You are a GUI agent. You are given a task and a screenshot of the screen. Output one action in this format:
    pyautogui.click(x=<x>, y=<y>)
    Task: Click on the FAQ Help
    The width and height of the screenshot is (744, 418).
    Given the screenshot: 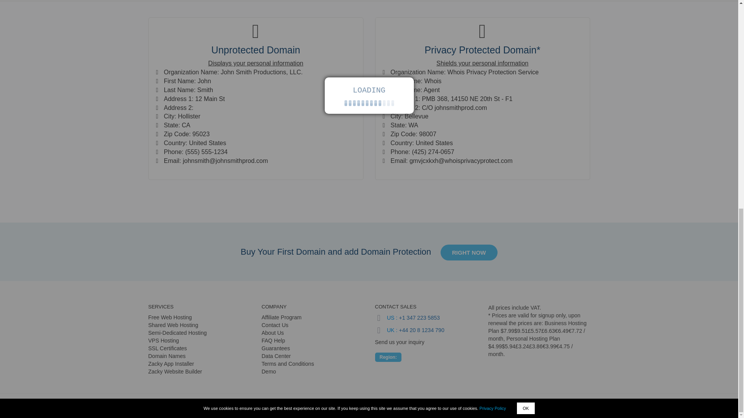 What is the action you would take?
    pyautogui.click(x=273, y=340)
    